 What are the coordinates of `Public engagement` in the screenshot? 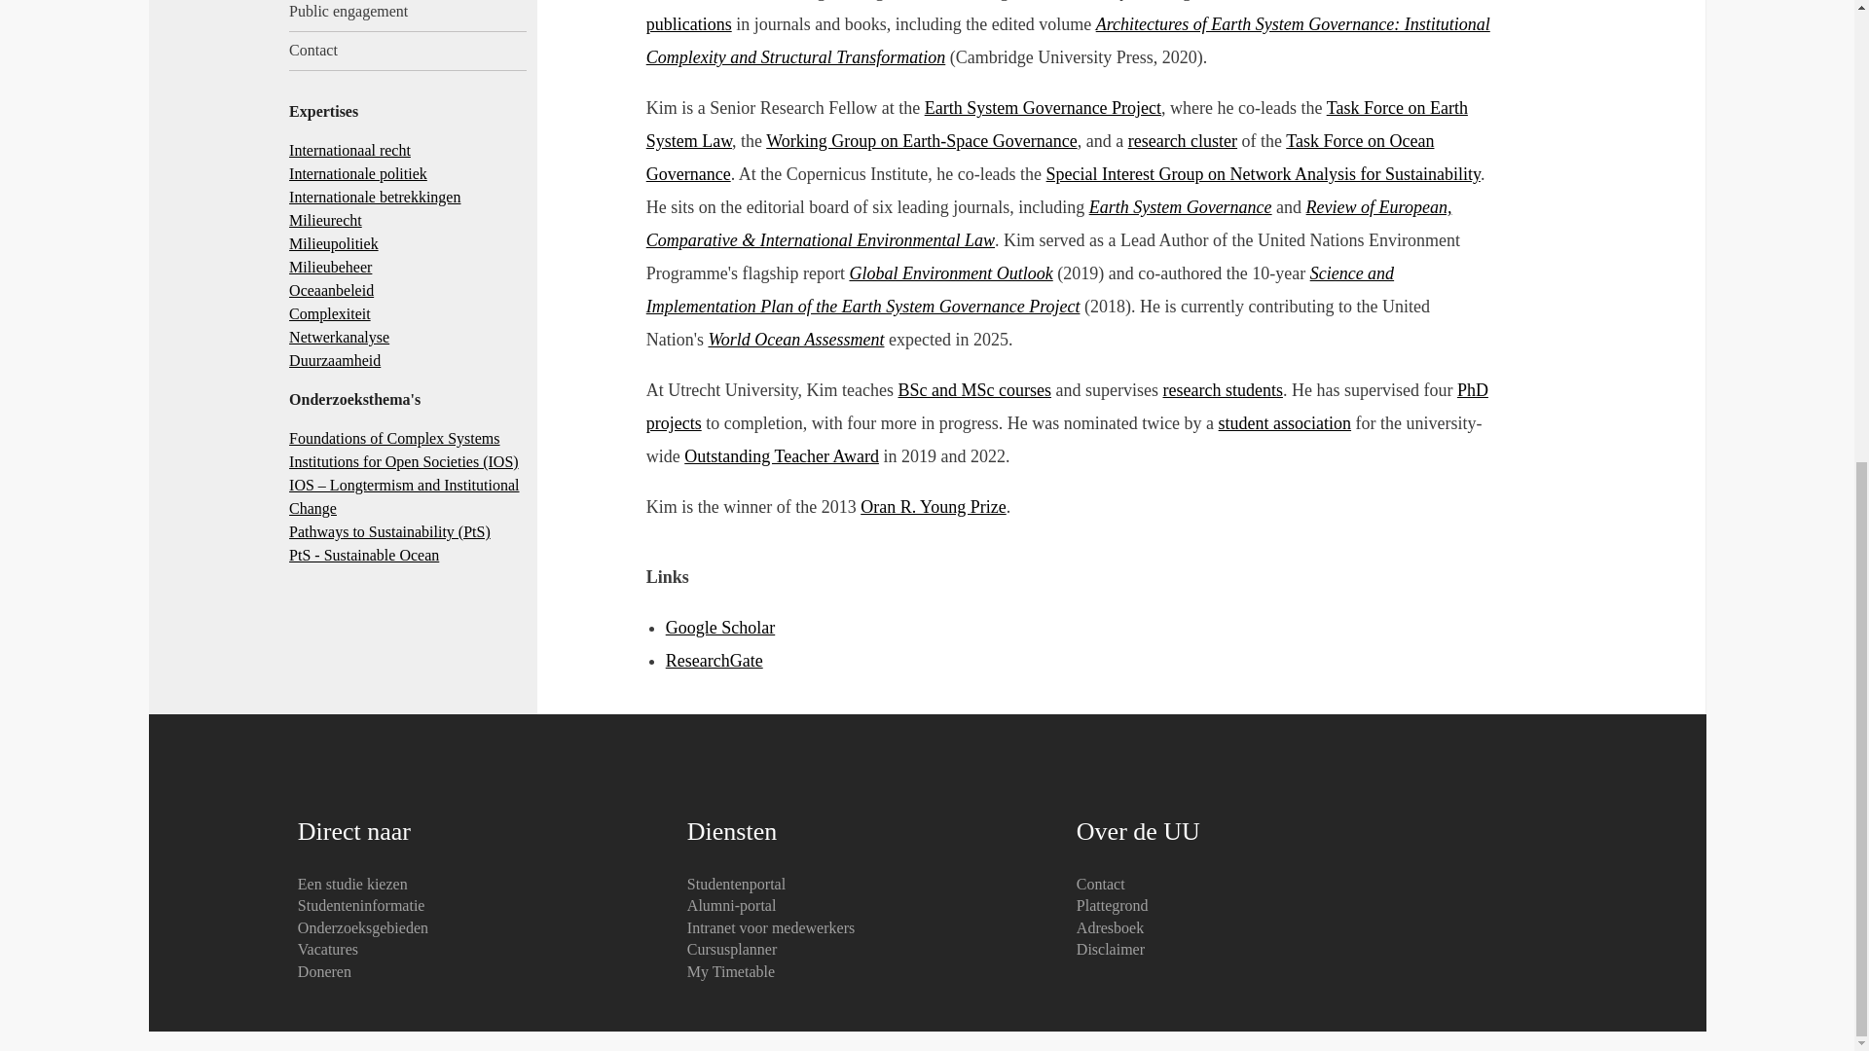 It's located at (408, 16).